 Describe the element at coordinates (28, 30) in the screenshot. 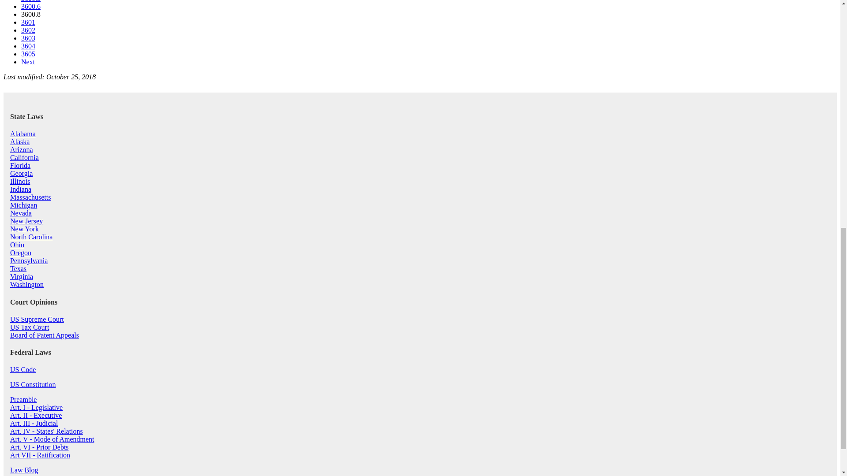

I see `3602` at that location.